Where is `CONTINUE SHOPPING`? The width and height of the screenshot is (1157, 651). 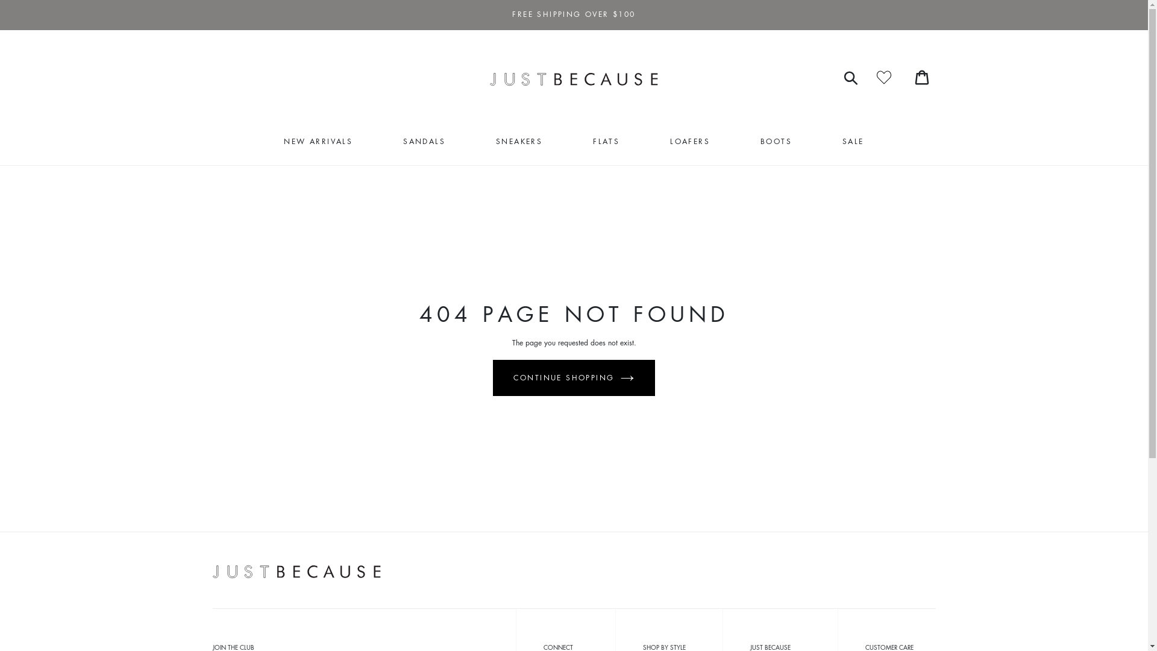
CONTINUE SHOPPING is located at coordinates (574, 378).